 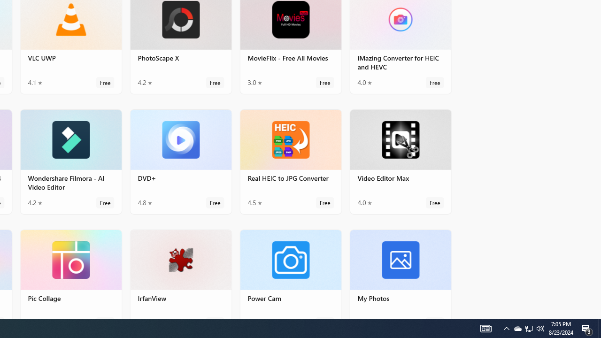 I want to click on Pic Collage. Average rating of 4.8 out of five stars. Free  , so click(x=70, y=274).